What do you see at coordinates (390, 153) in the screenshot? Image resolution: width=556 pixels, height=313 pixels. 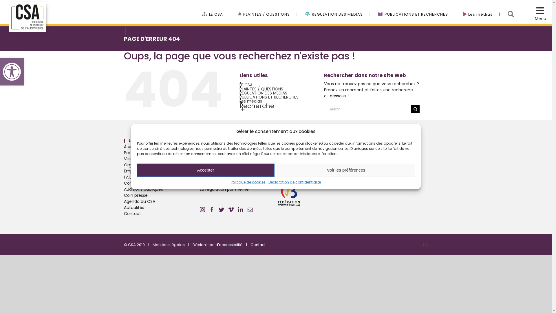 I see `Radios` at bounding box center [390, 153].